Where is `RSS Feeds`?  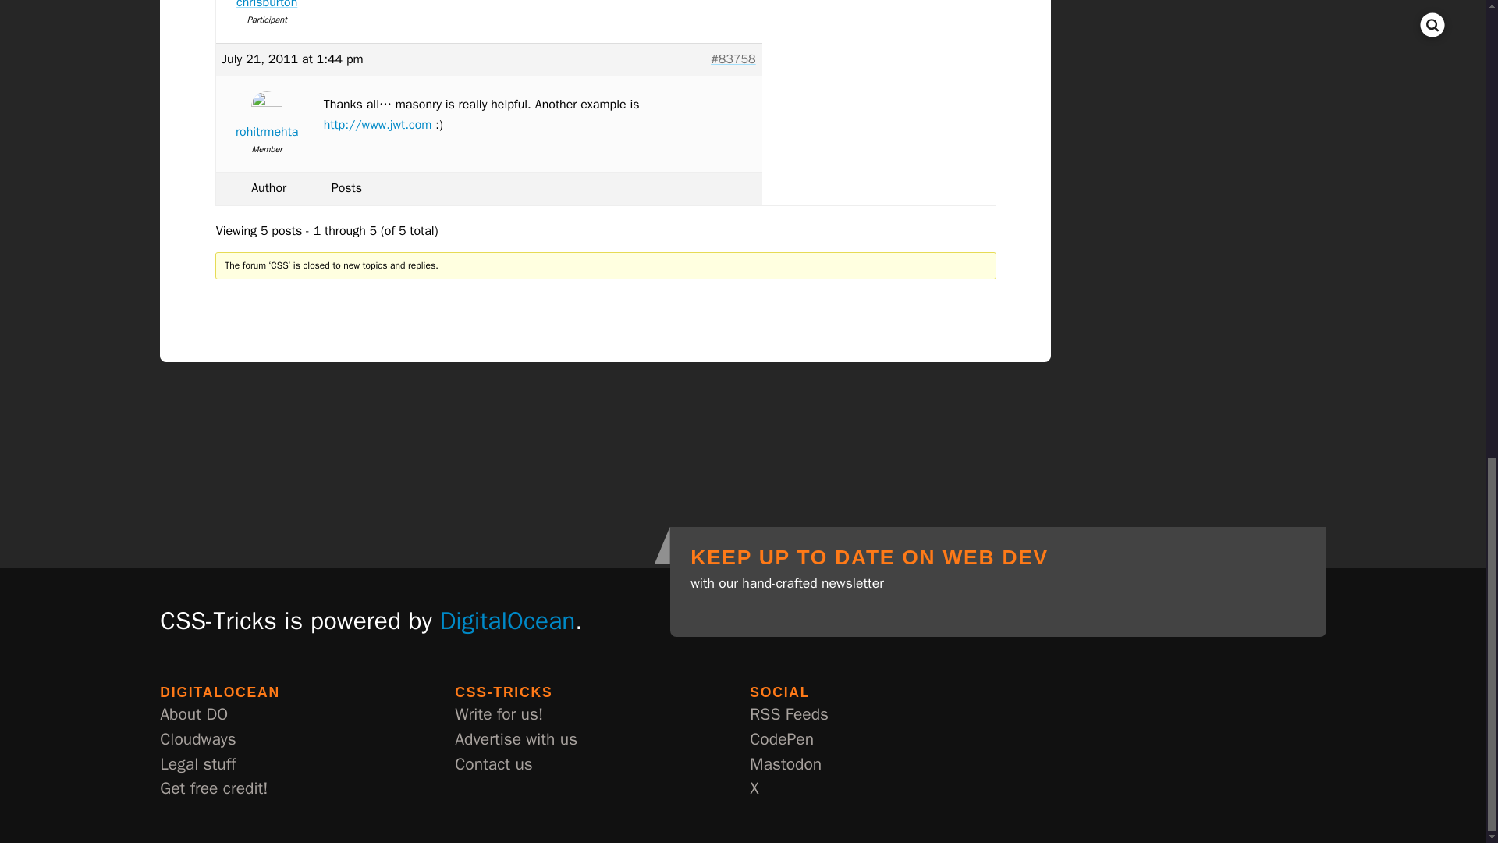
RSS Feeds is located at coordinates (789, 715).